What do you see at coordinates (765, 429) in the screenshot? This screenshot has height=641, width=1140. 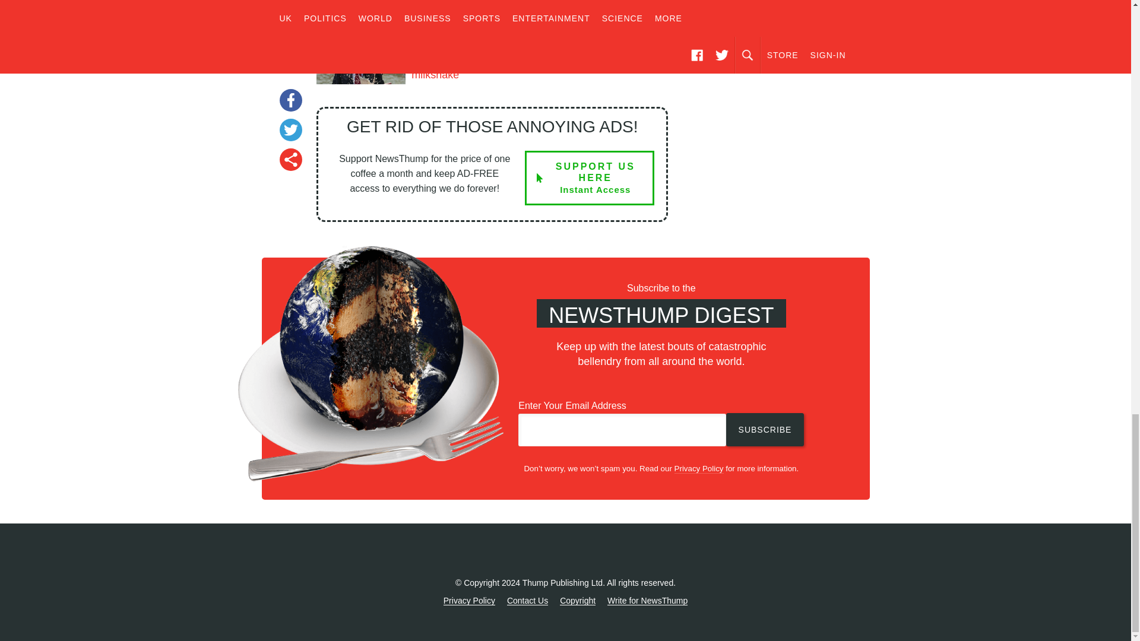 I see `Subscribe` at bounding box center [765, 429].